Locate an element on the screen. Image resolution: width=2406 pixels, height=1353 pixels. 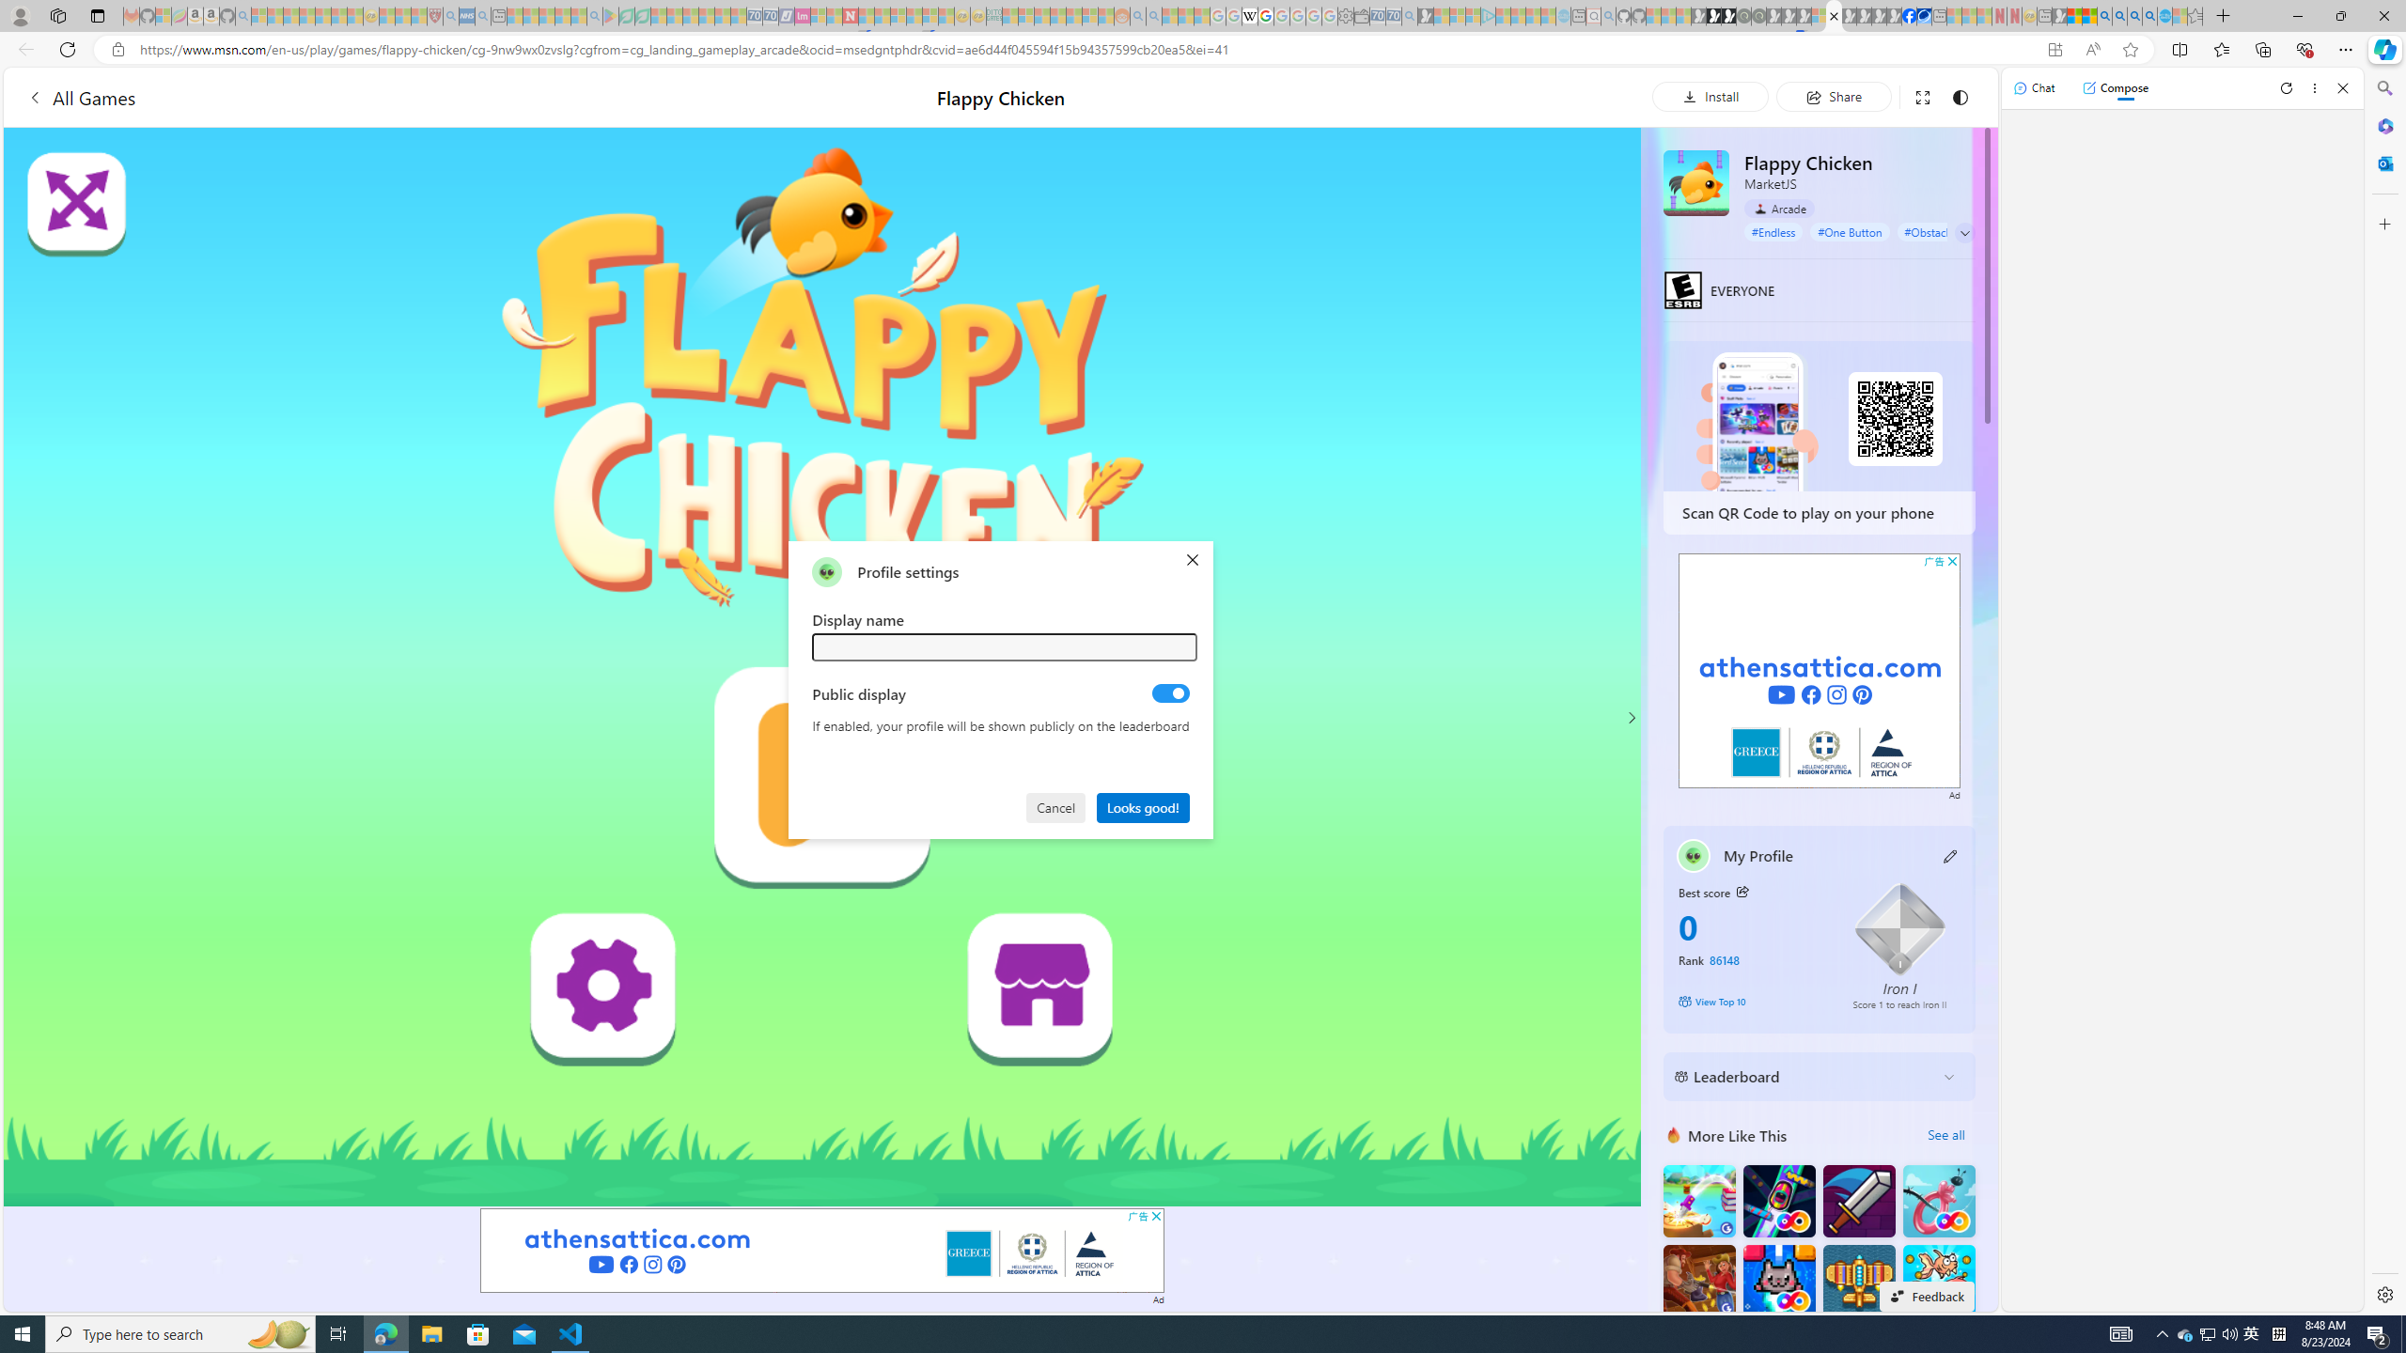
#One Button is located at coordinates (1850, 231).